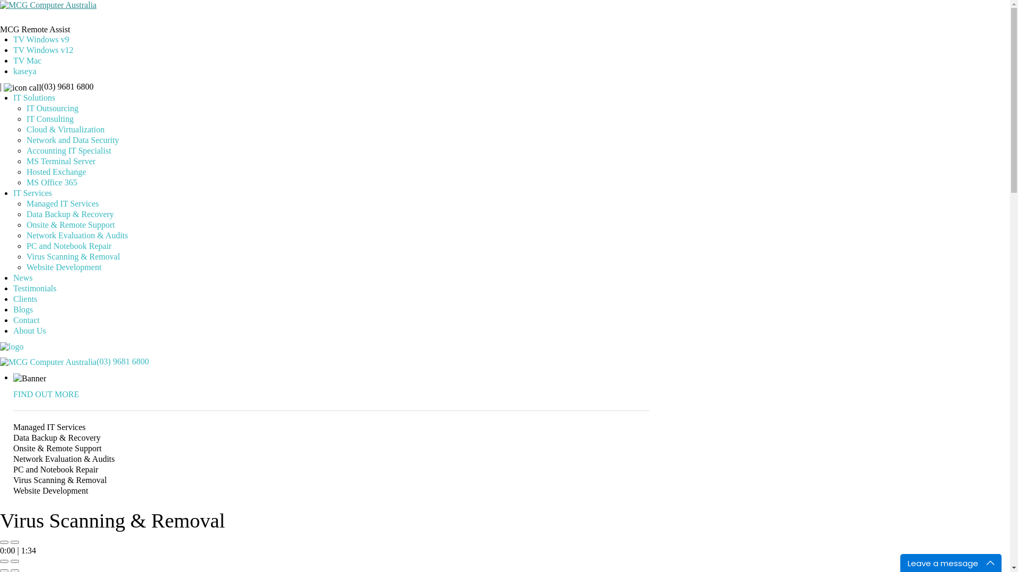 The height and width of the screenshot is (572, 1018). What do you see at coordinates (35, 288) in the screenshot?
I see `Testimonials` at bounding box center [35, 288].